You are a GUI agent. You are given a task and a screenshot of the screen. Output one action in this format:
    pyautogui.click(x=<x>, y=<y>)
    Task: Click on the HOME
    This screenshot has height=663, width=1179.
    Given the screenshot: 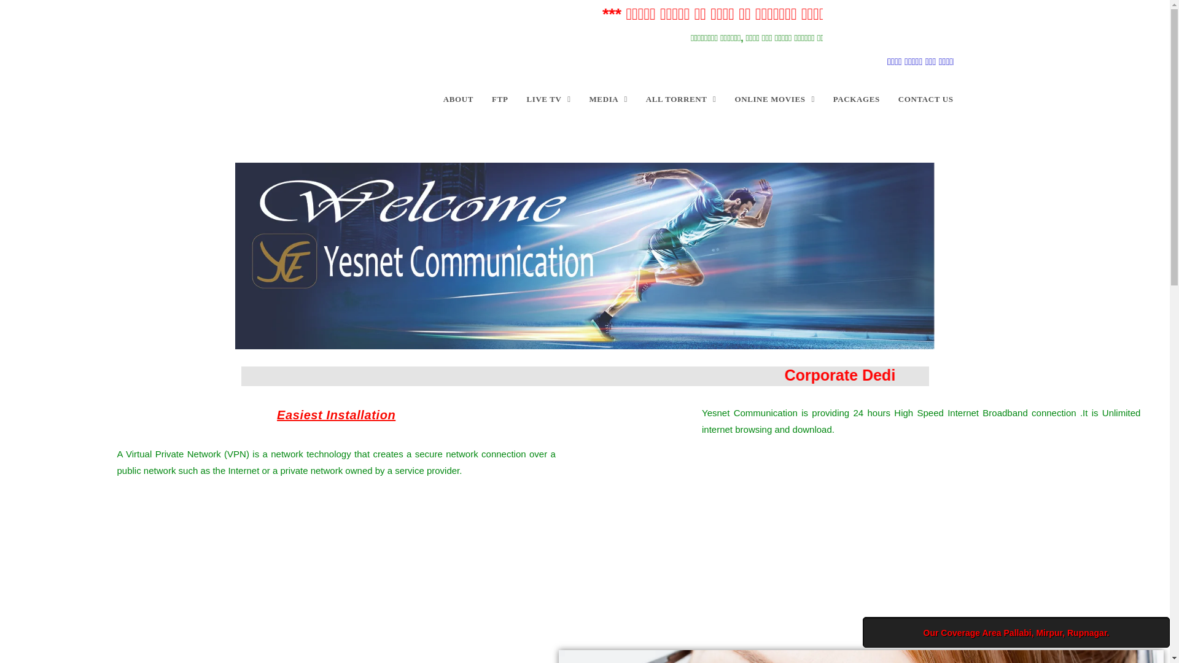 What is the action you would take?
    pyautogui.click(x=411, y=99)
    